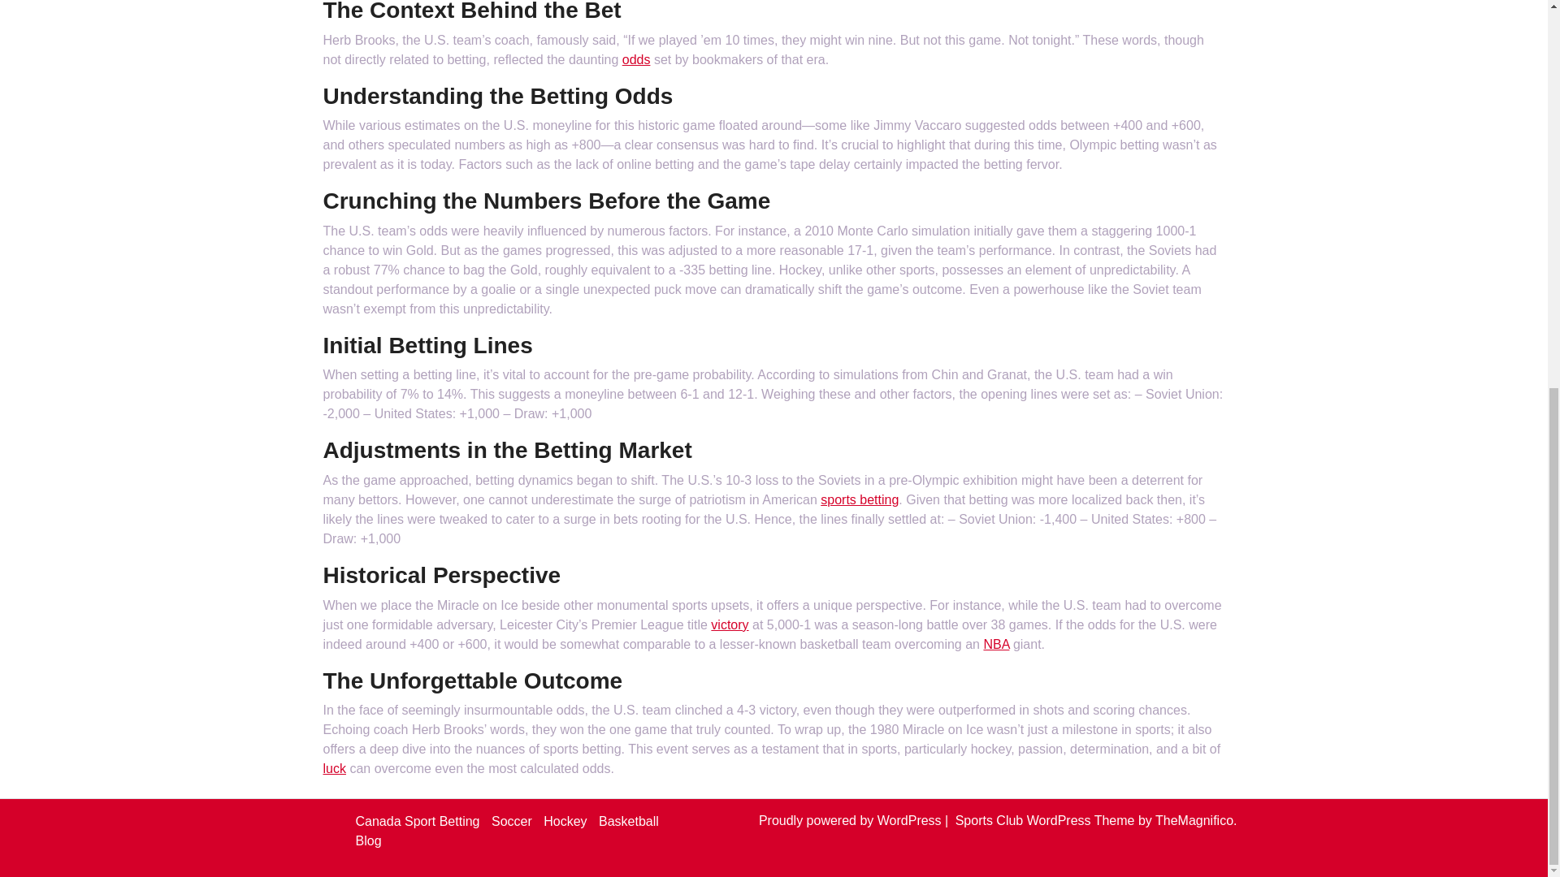 The height and width of the screenshot is (877, 1560). I want to click on Sports Club WordPress Theme, so click(1046, 820).